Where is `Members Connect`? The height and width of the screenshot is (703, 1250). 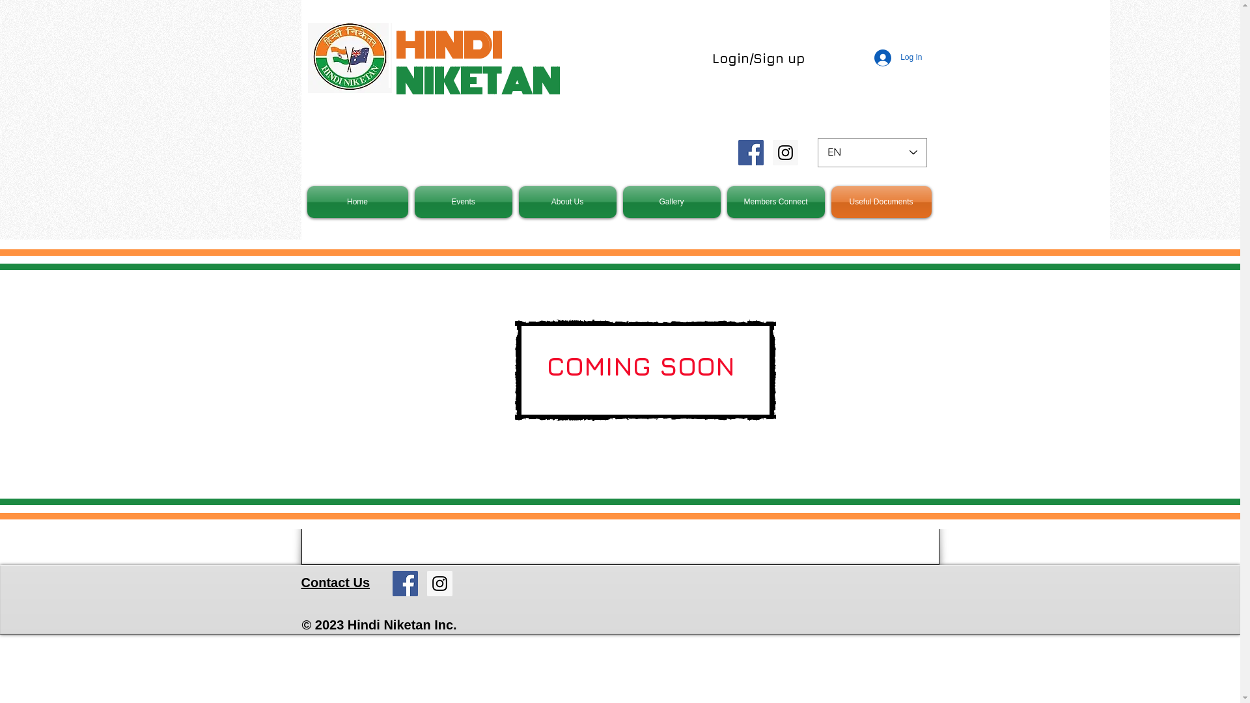 Members Connect is located at coordinates (776, 202).